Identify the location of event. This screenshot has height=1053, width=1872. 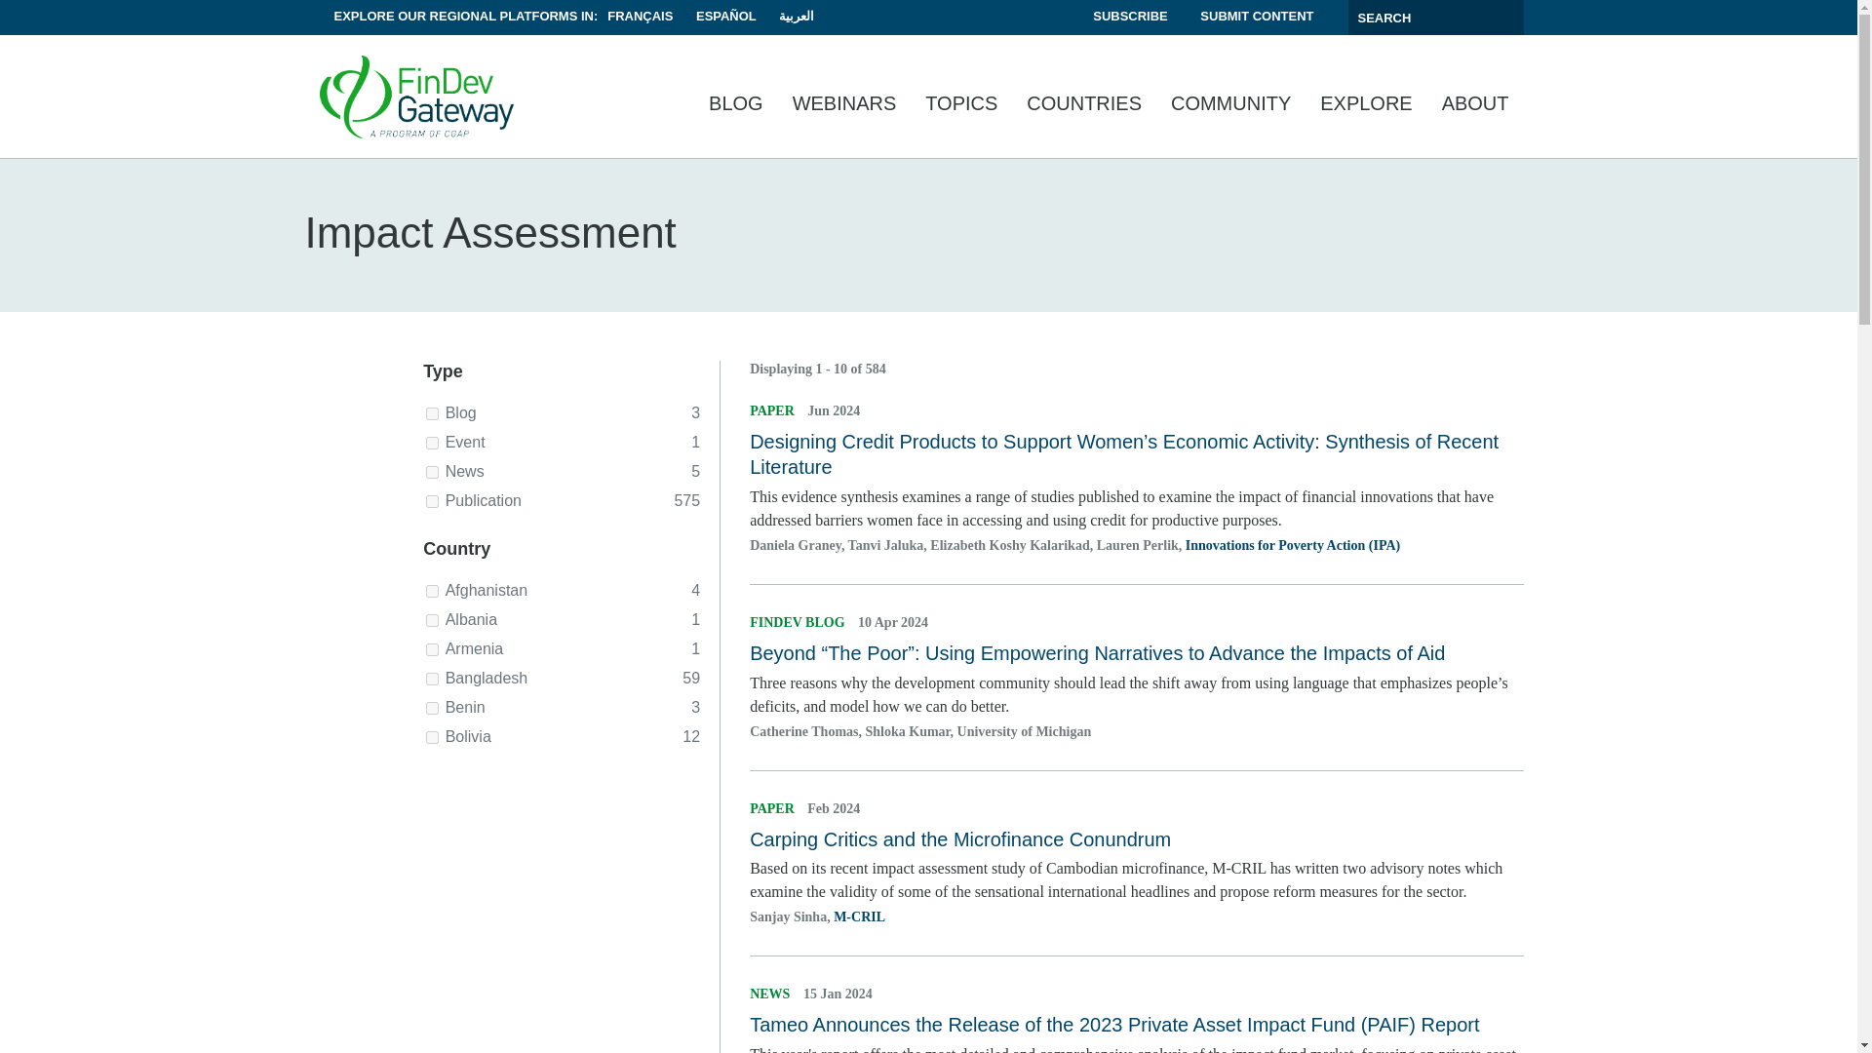
(432, 443).